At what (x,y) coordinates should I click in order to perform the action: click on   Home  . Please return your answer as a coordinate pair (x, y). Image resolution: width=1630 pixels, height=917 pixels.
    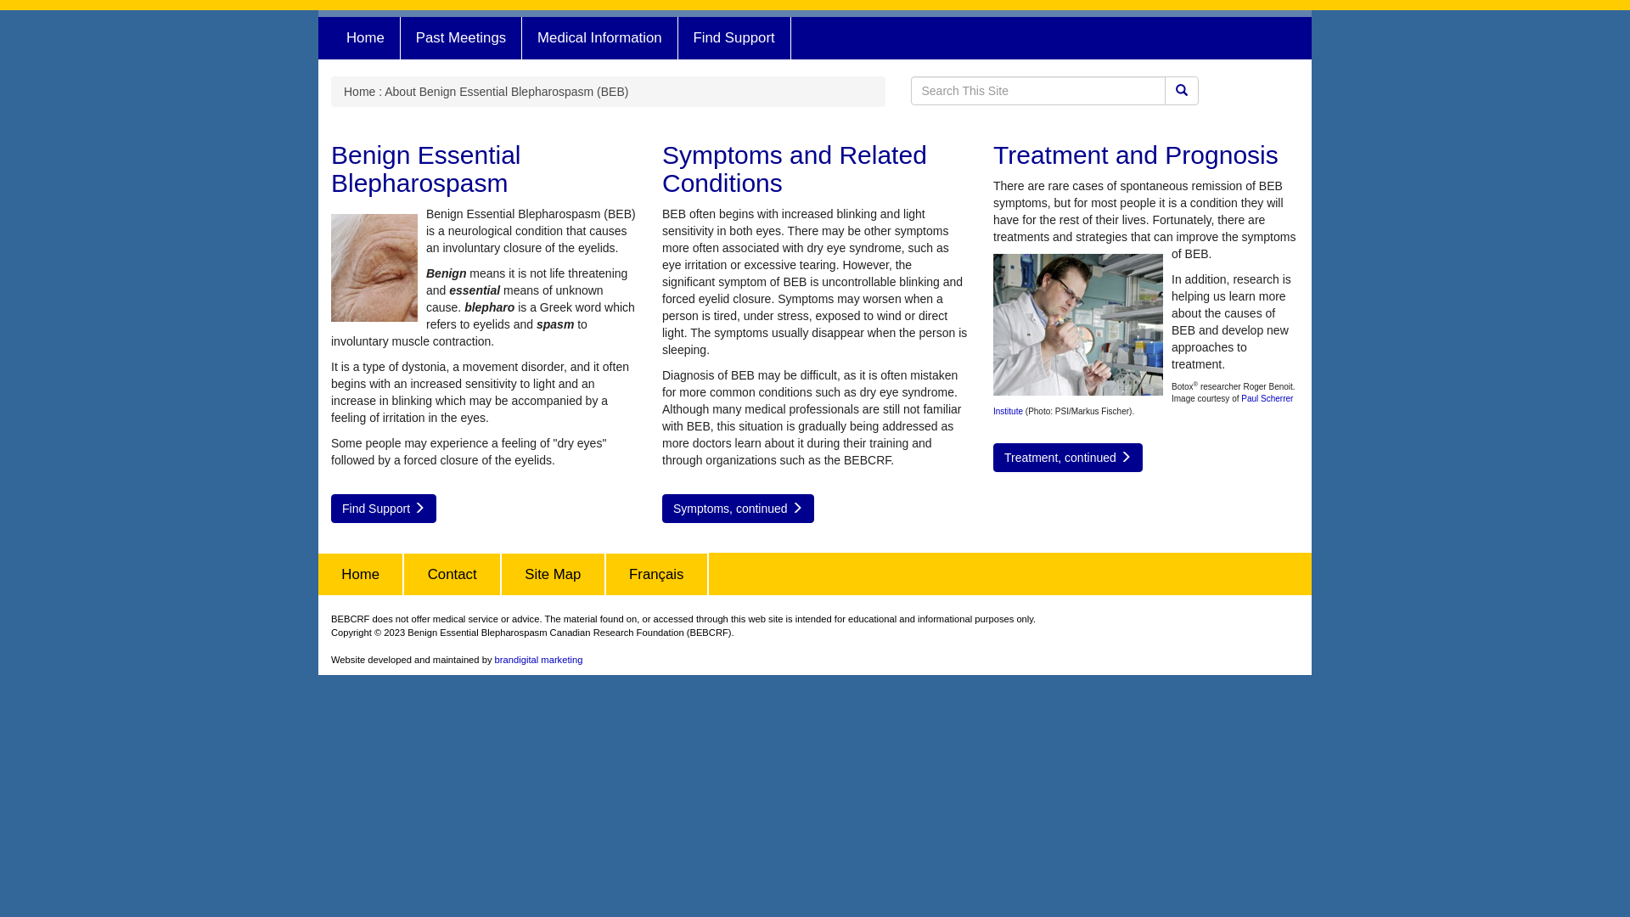
    Looking at the image, I should click on (362, 575).